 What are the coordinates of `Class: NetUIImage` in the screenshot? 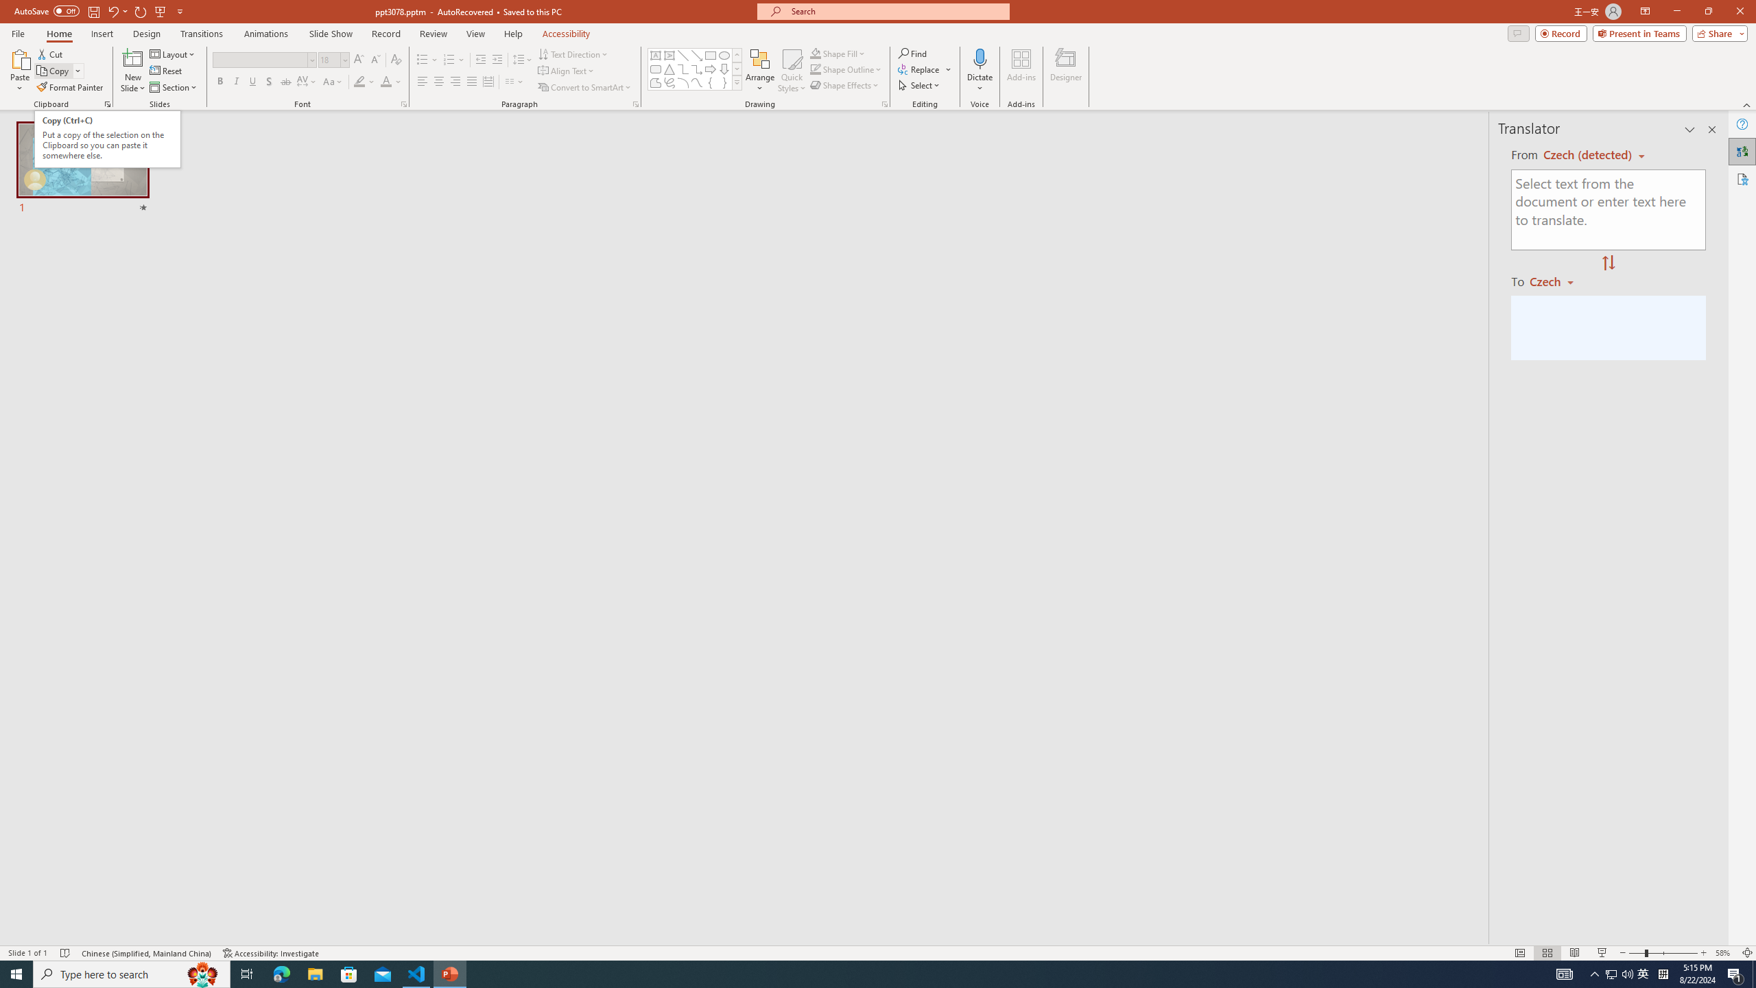 It's located at (737, 82).